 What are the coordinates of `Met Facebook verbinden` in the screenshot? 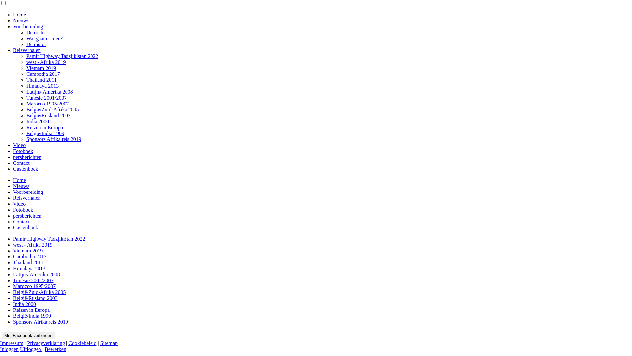 It's located at (28, 336).